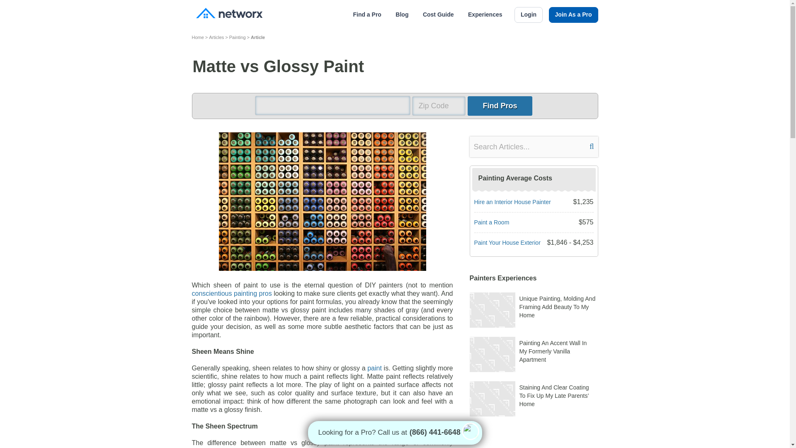 This screenshot has height=448, width=796. Describe the element at coordinates (197, 37) in the screenshot. I see `Home` at that location.